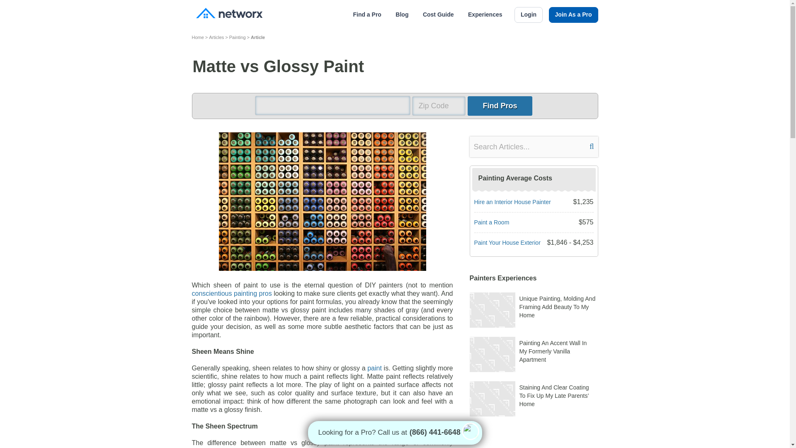 This screenshot has height=448, width=796. Describe the element at coordinates (197, 37) in the screenshot. I see `Home` at that location.